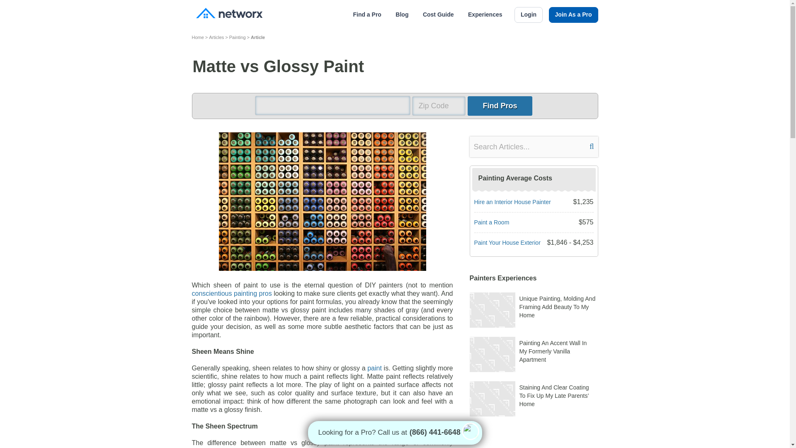 This screenshot has height=448, width=796. Describe the element at coordinates (197, 37) in the screenshot. I see `Home` at that location.